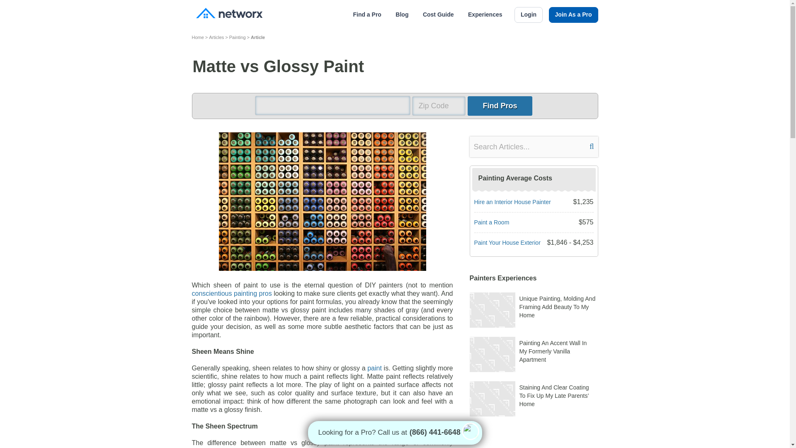 This screenshot has height=448, width=796. Describe the element at coordinates (197, 37) in the screenshot. I see `Home` at that location.